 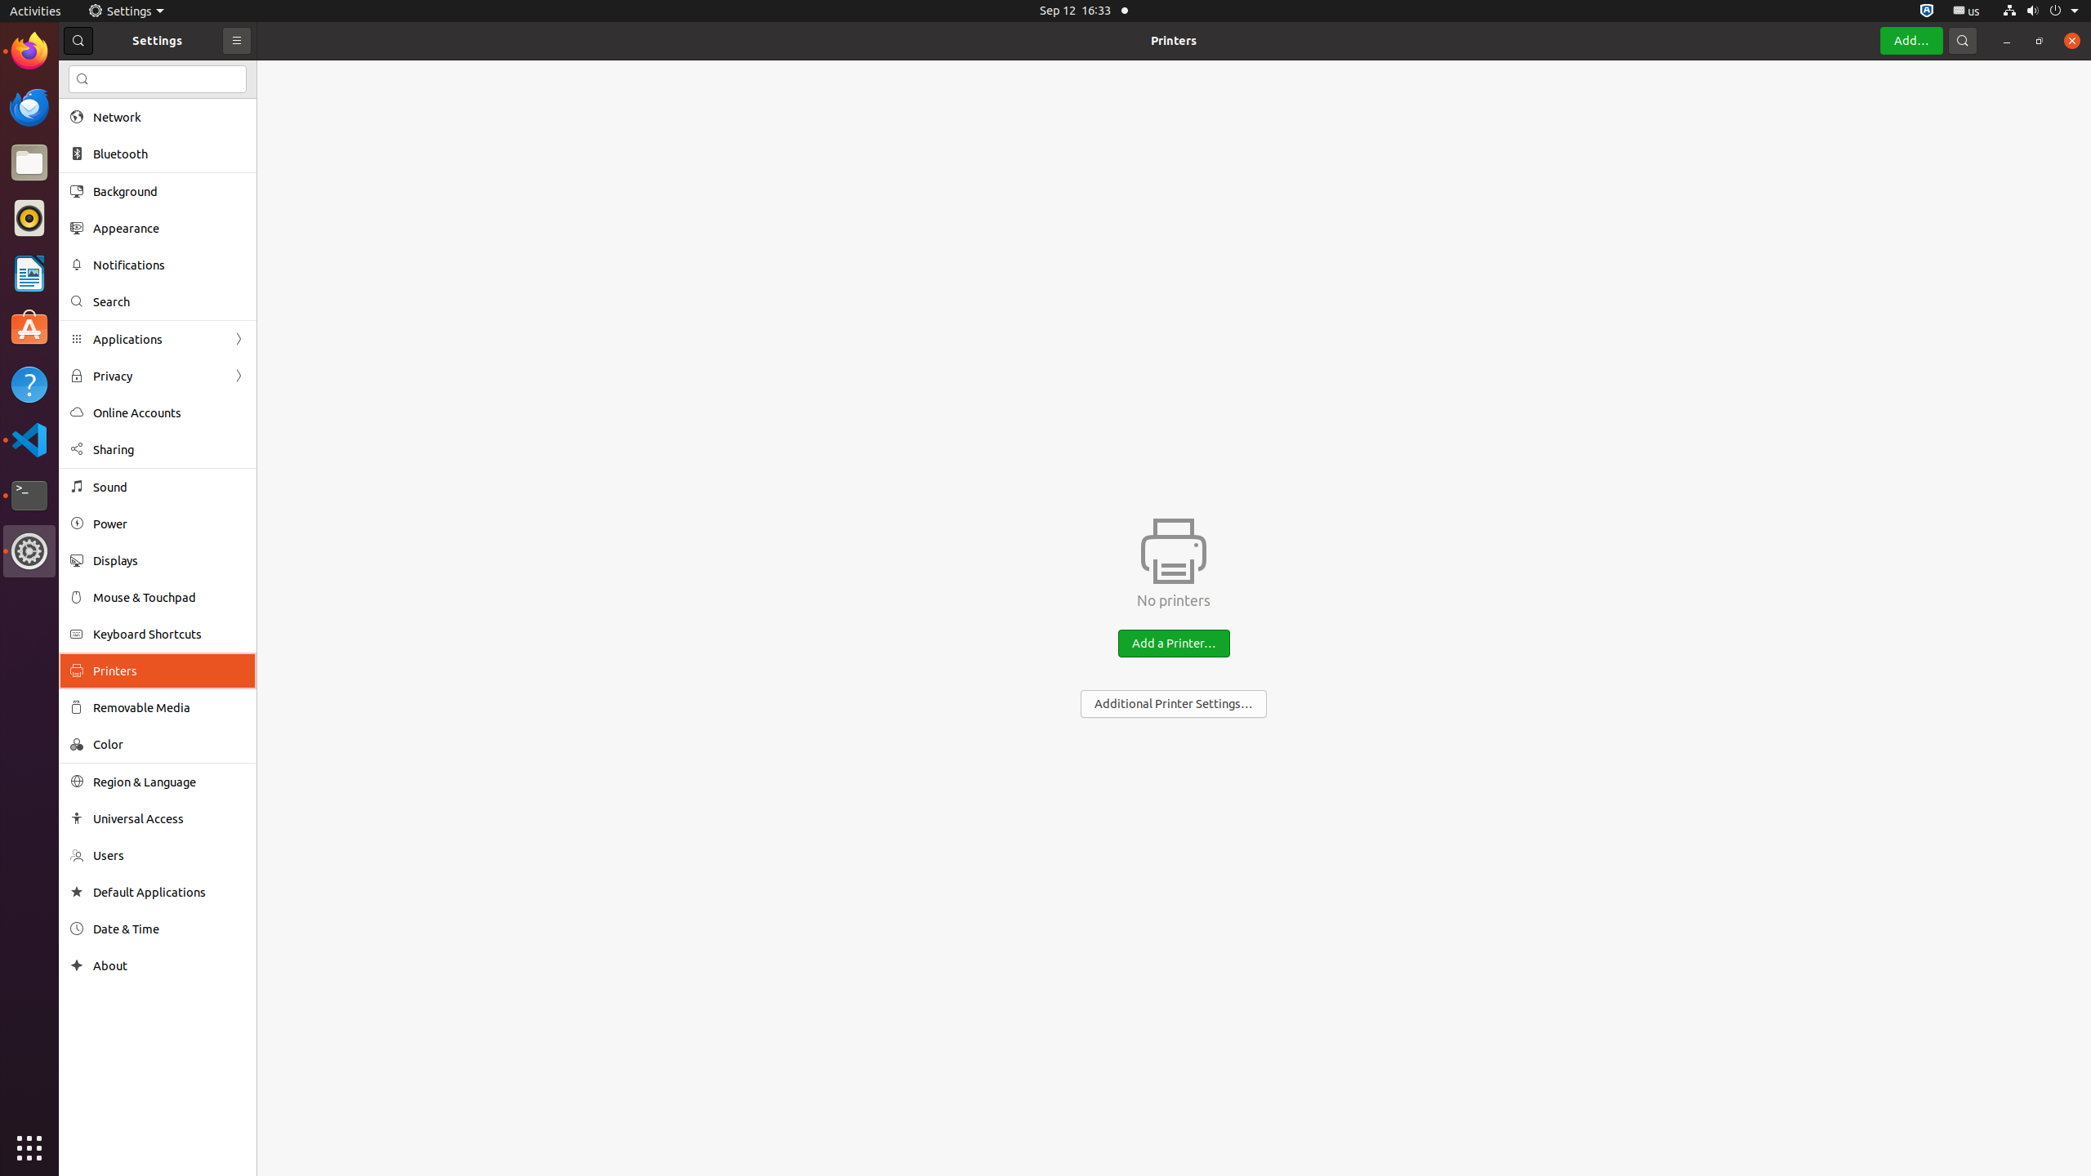 I want to click on li.txt, so click(x=212, y=73).